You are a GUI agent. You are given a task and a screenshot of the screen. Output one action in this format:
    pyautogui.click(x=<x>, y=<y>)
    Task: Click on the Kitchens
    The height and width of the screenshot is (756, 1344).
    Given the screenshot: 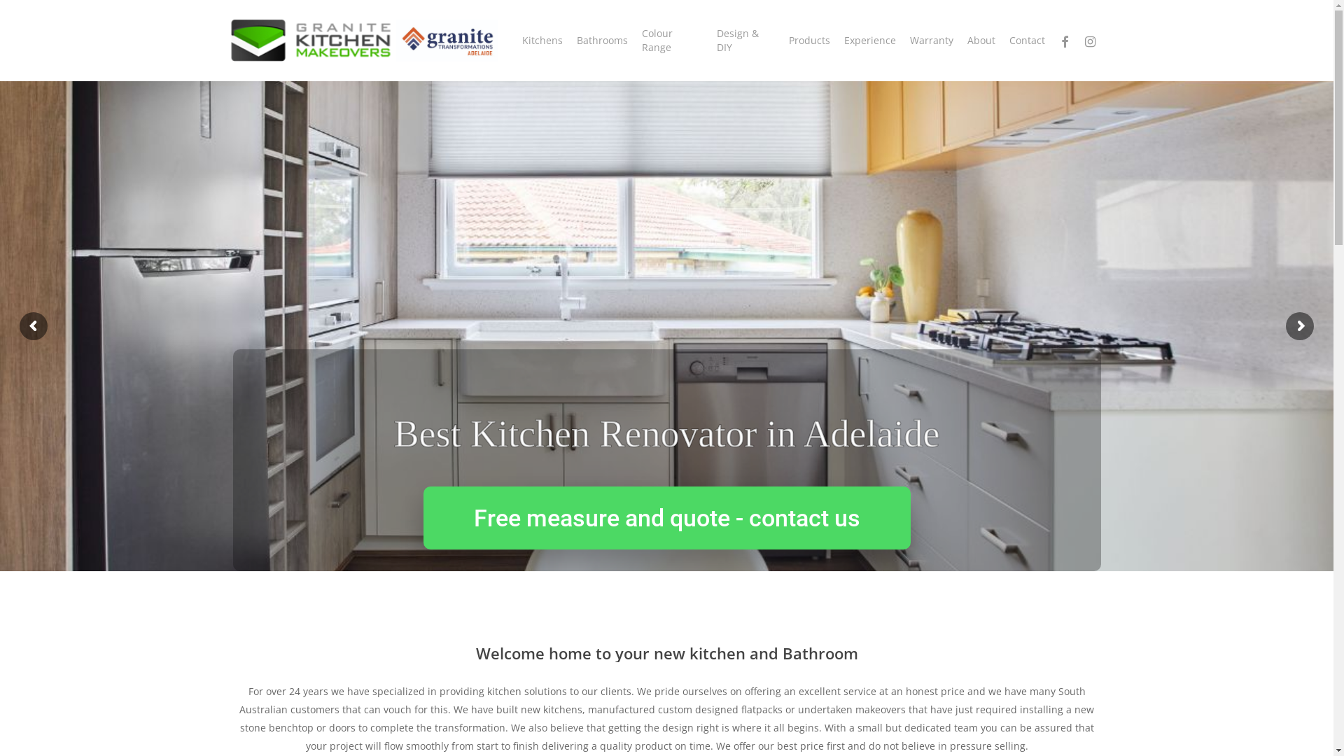 What is the action you would take?
    pyautogui.click(x=542, y=41)
    